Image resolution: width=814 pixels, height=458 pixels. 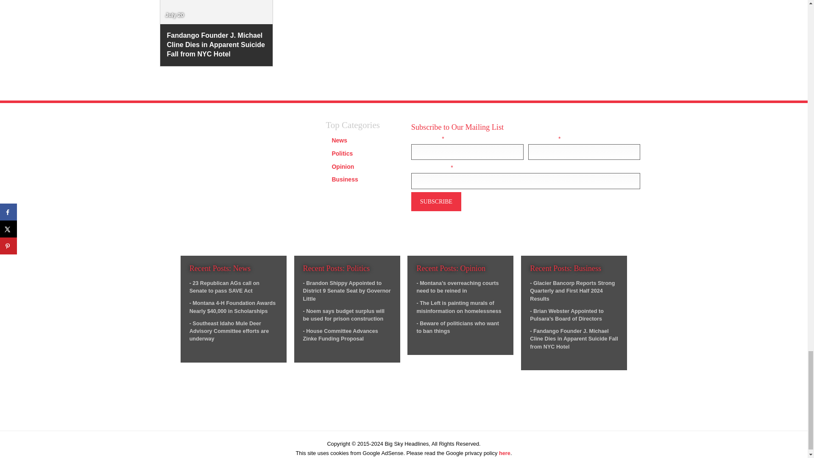 I want to click on 23 Republican AGs call on Senate to pass SAVE Act, so click(x=225, y=287).